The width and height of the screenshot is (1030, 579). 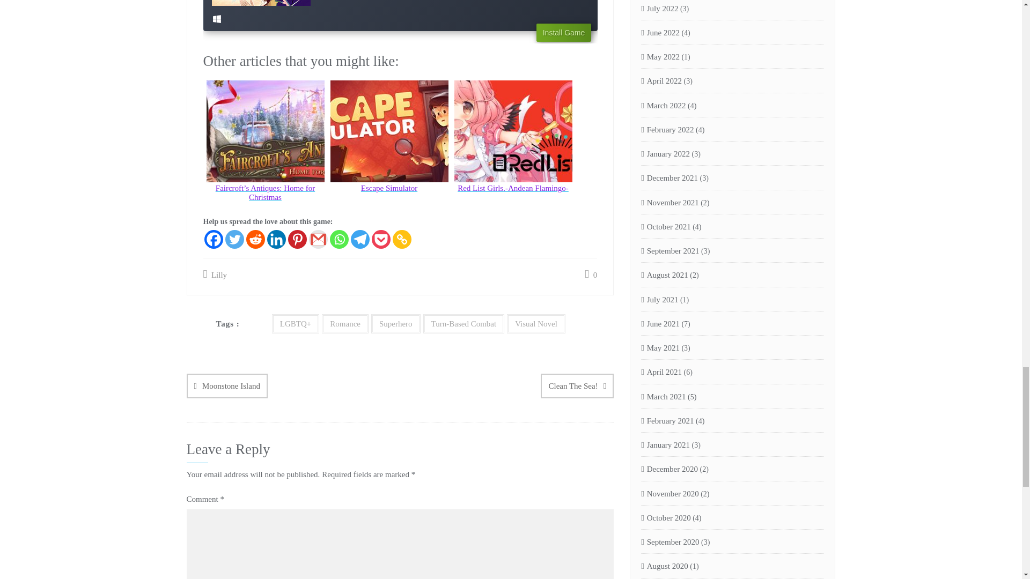 I want to click on Clean The Sea!, so click(x=577, y=386).